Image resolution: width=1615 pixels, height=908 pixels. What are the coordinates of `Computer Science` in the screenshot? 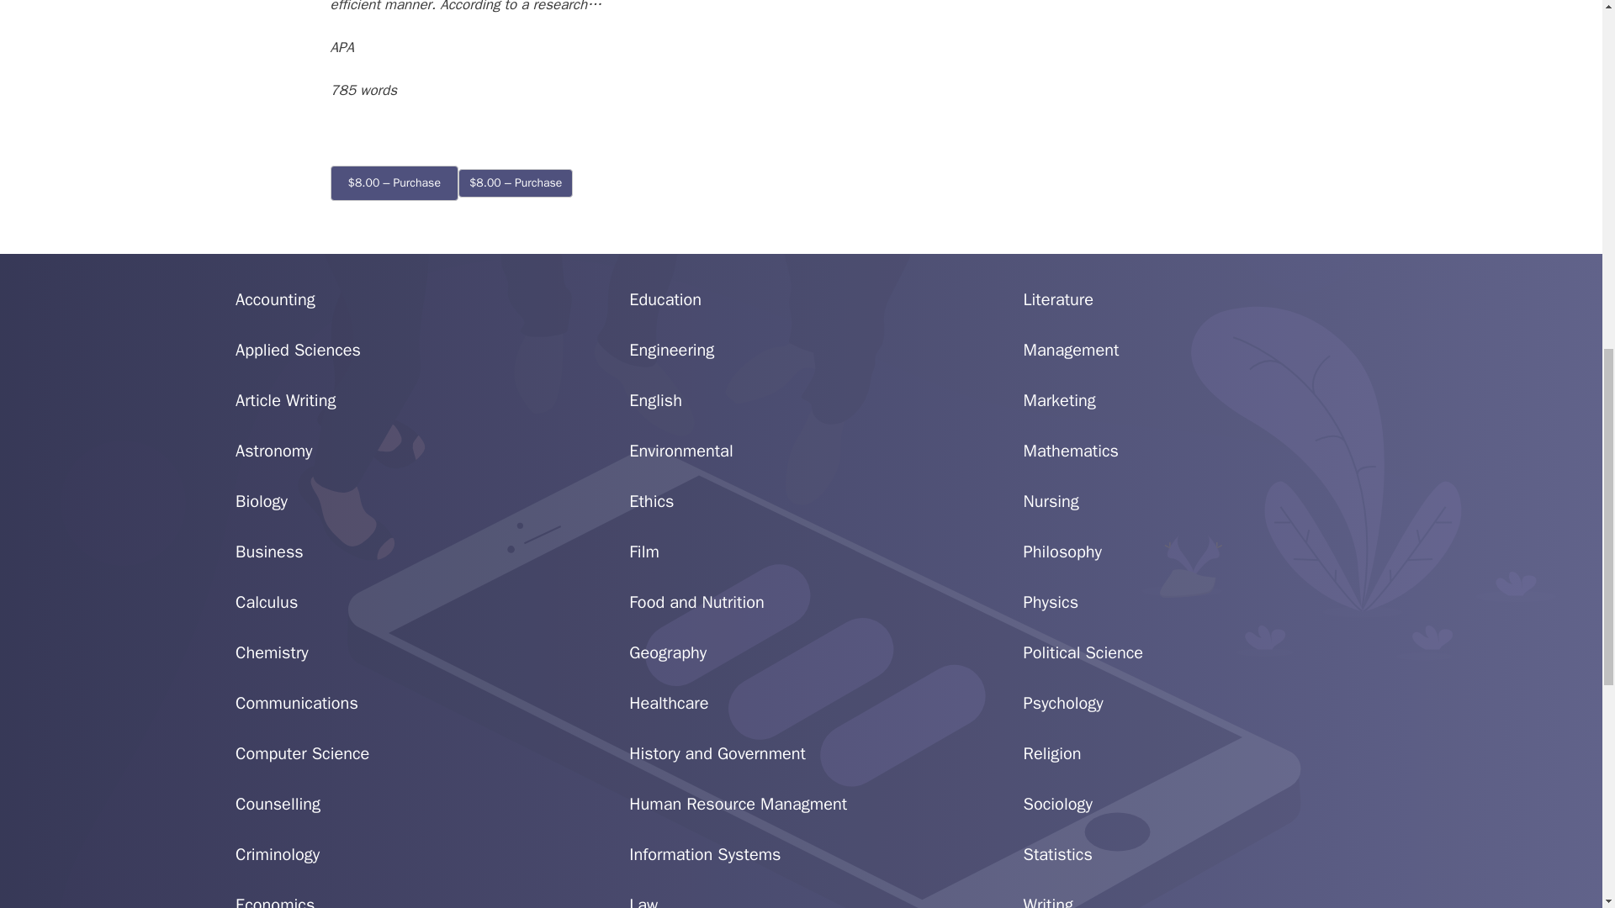 It's located at (303, 753).